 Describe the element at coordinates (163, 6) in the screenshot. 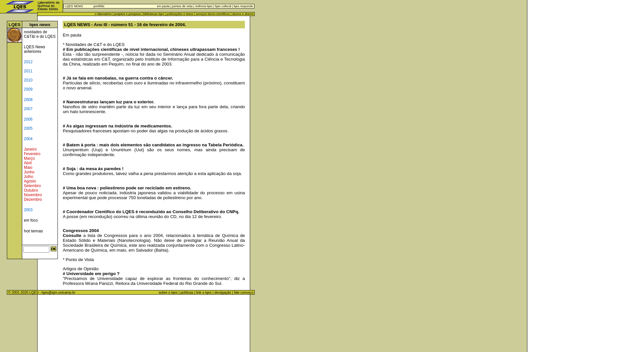

I see `em pauta` at that location.